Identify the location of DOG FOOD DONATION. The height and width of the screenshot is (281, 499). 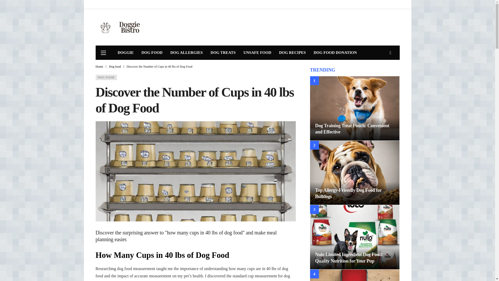
(335, 53).